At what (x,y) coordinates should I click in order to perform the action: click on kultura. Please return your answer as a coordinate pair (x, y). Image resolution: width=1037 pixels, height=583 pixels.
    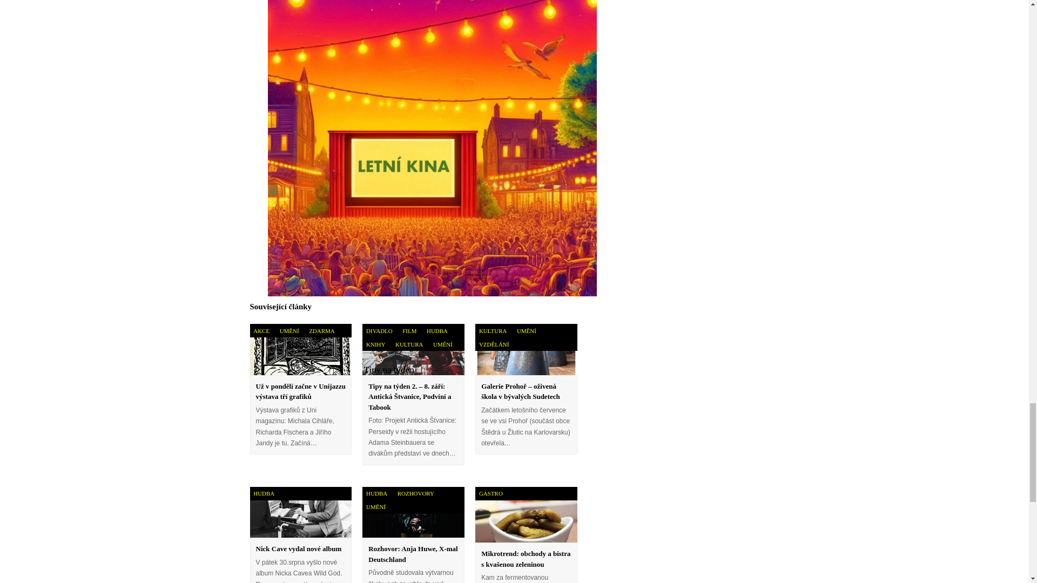
    Looking at the image, I should click on (409, 344).